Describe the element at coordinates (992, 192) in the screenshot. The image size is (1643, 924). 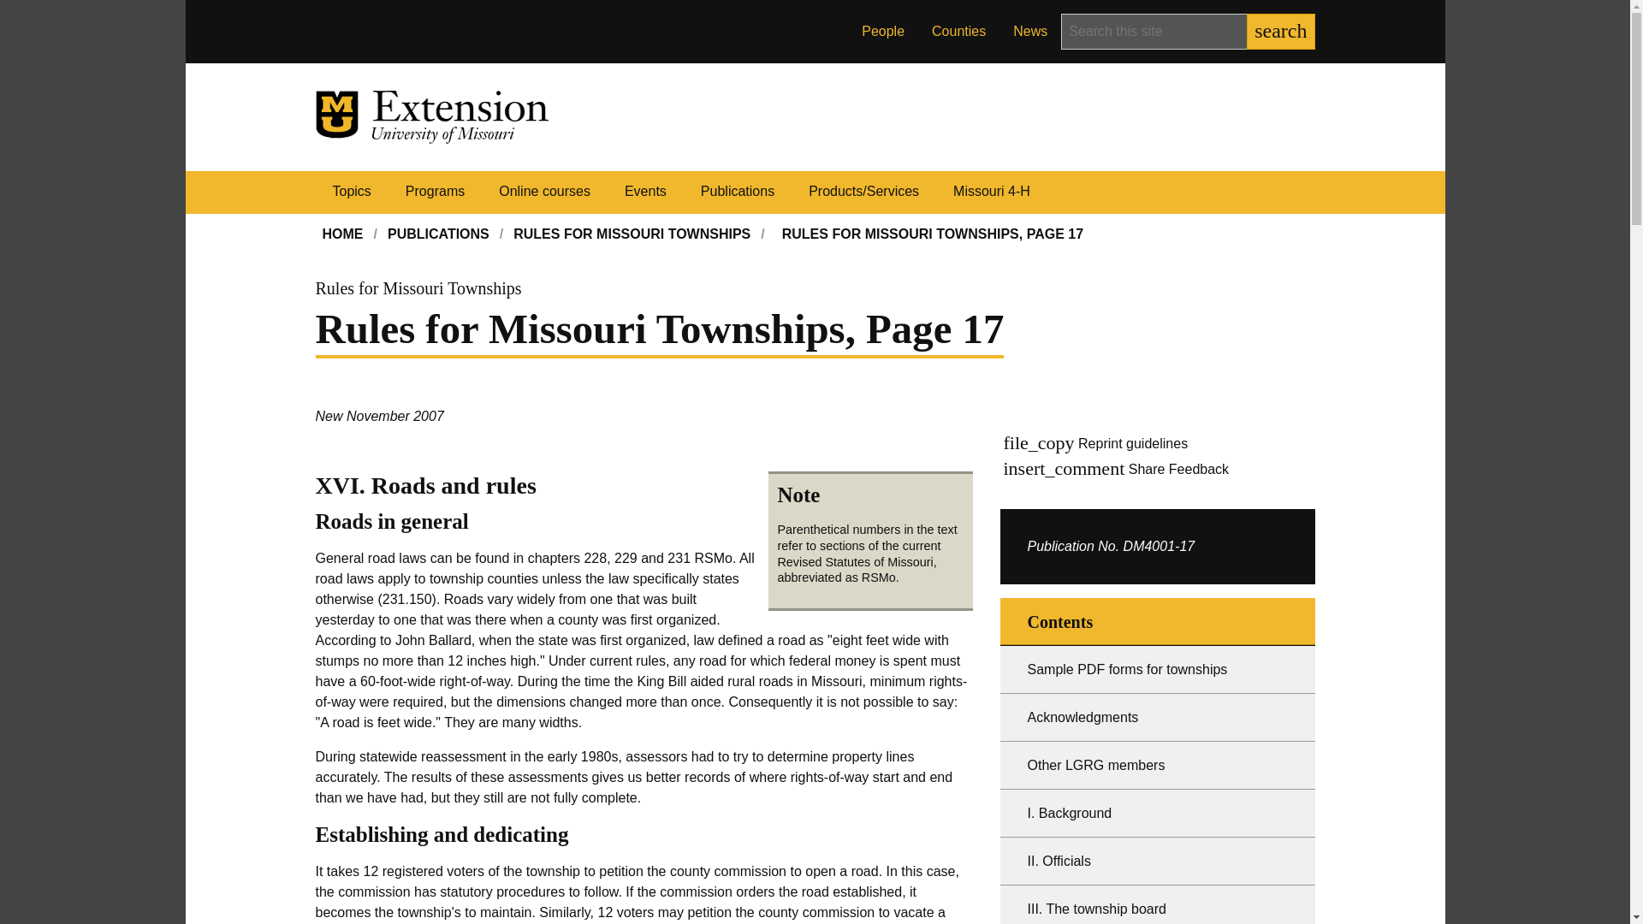
I see `Missouri 4-H` at that location.